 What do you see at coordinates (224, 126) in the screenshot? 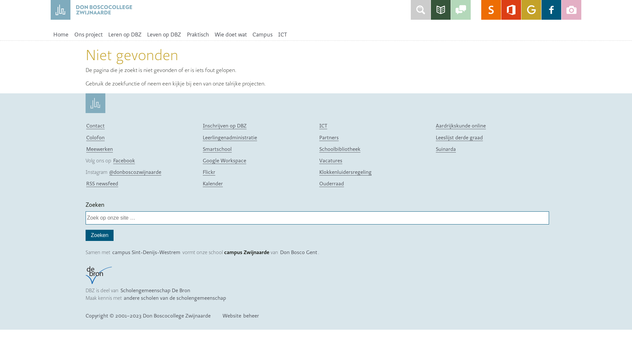
I see `Inschrijven op DBZ` at bounding box center [224, 126].